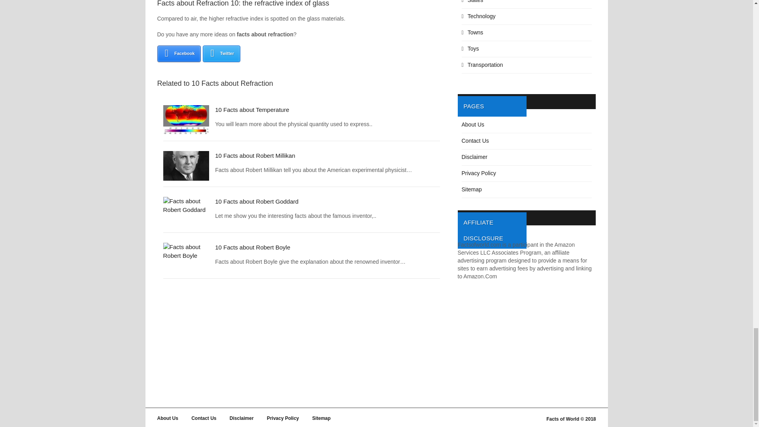  Describe the element at coordinates (255, 155) in the screenshot. I see `10 Facts about Robert Millikan` at that location.